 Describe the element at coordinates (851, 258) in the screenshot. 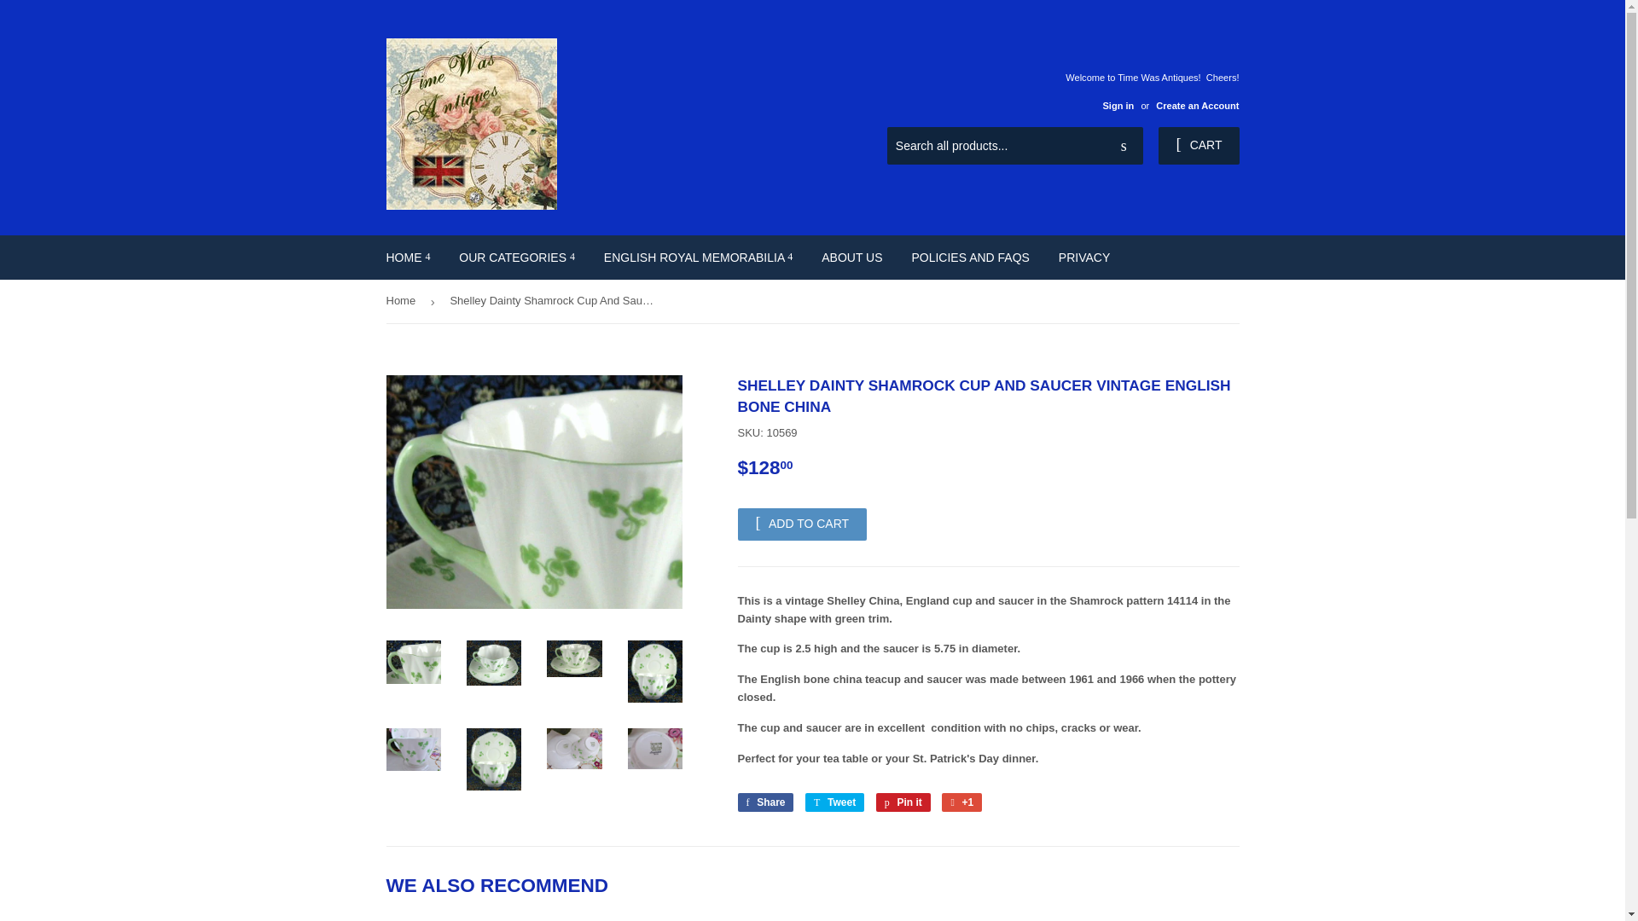

I see `ABOUT US` at that location.